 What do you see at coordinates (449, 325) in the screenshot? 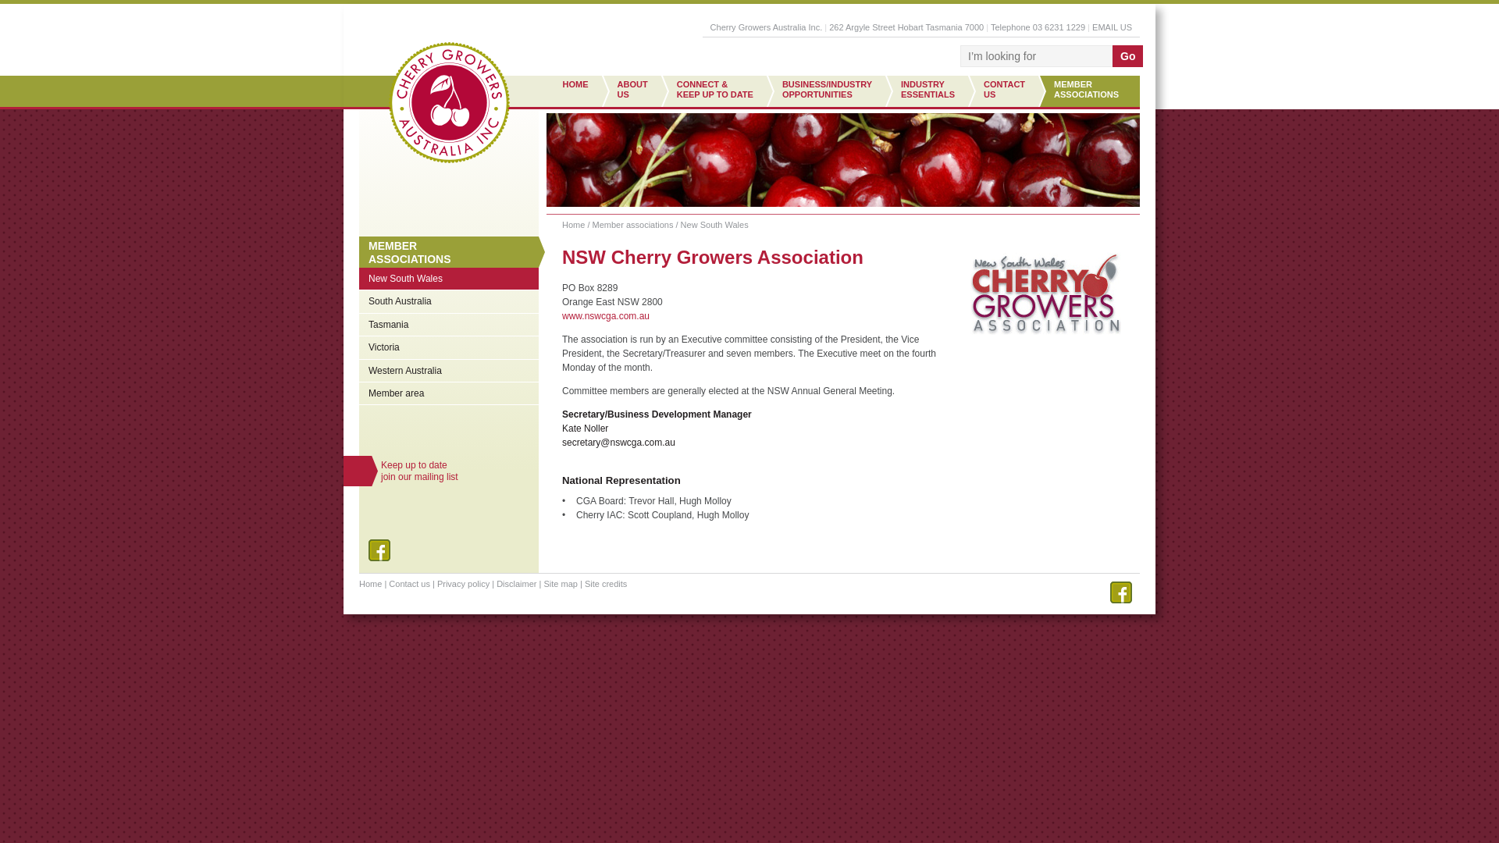
I see `Tasmania` at bounding box center [449, 325].